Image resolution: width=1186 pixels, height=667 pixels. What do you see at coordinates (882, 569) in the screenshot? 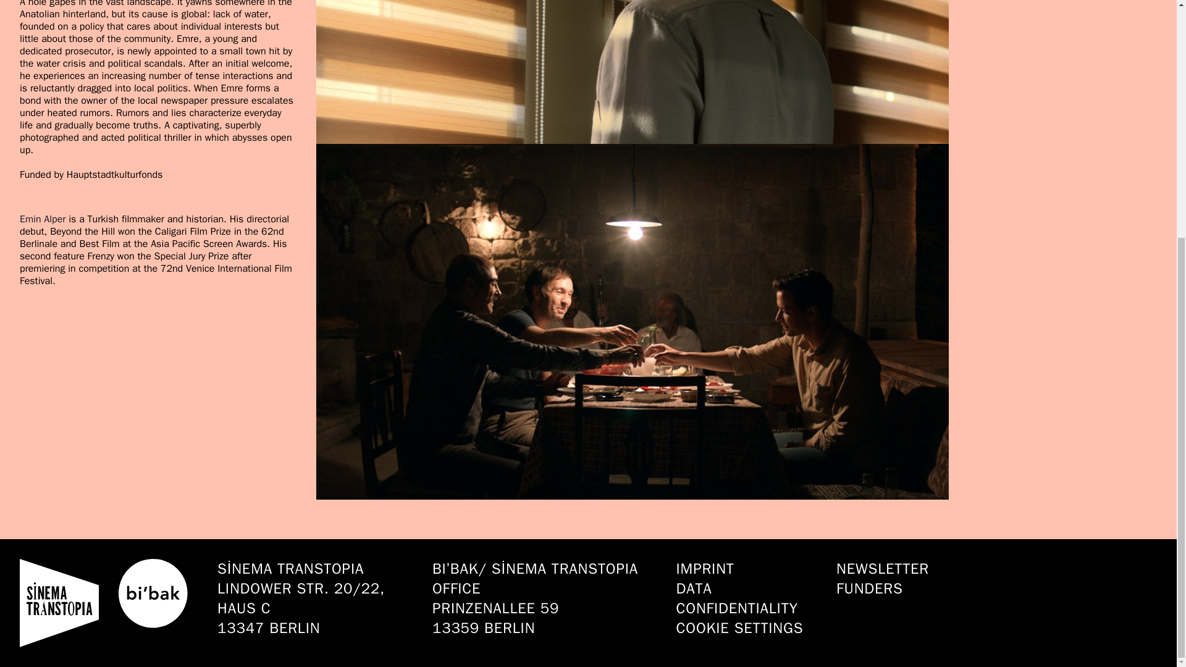
I see `NEWSLETTER` at bounding box center [882, 569].